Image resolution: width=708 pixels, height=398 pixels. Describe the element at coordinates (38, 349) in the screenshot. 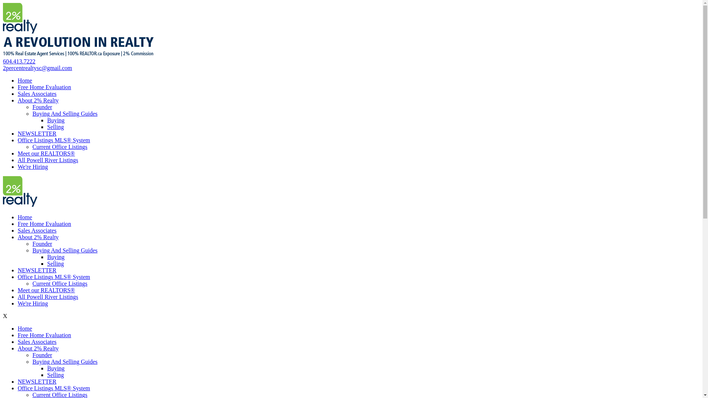

I see `About 2% Realty` at that location.